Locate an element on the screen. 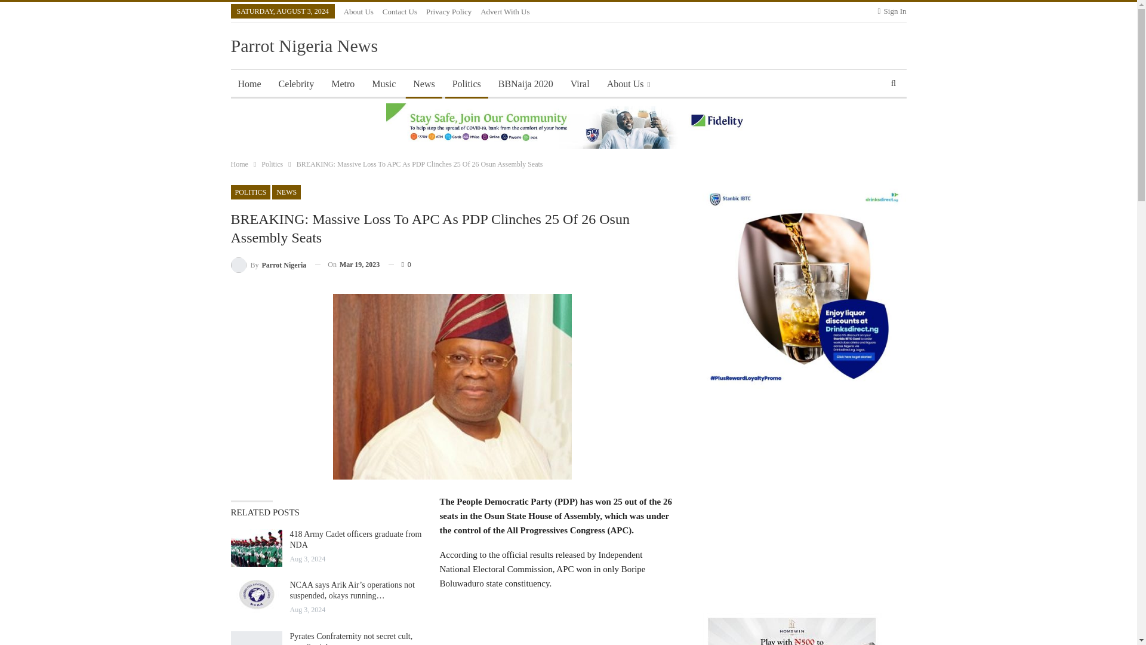 The image size is (1146, 645). Home is located at coordinates (239, 164).